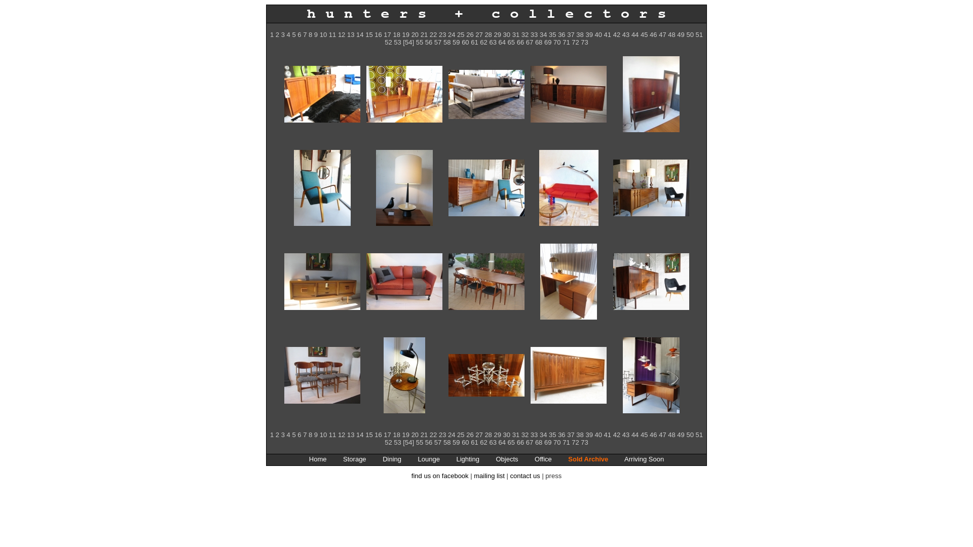  I want to click on 27, so click(479, 435).